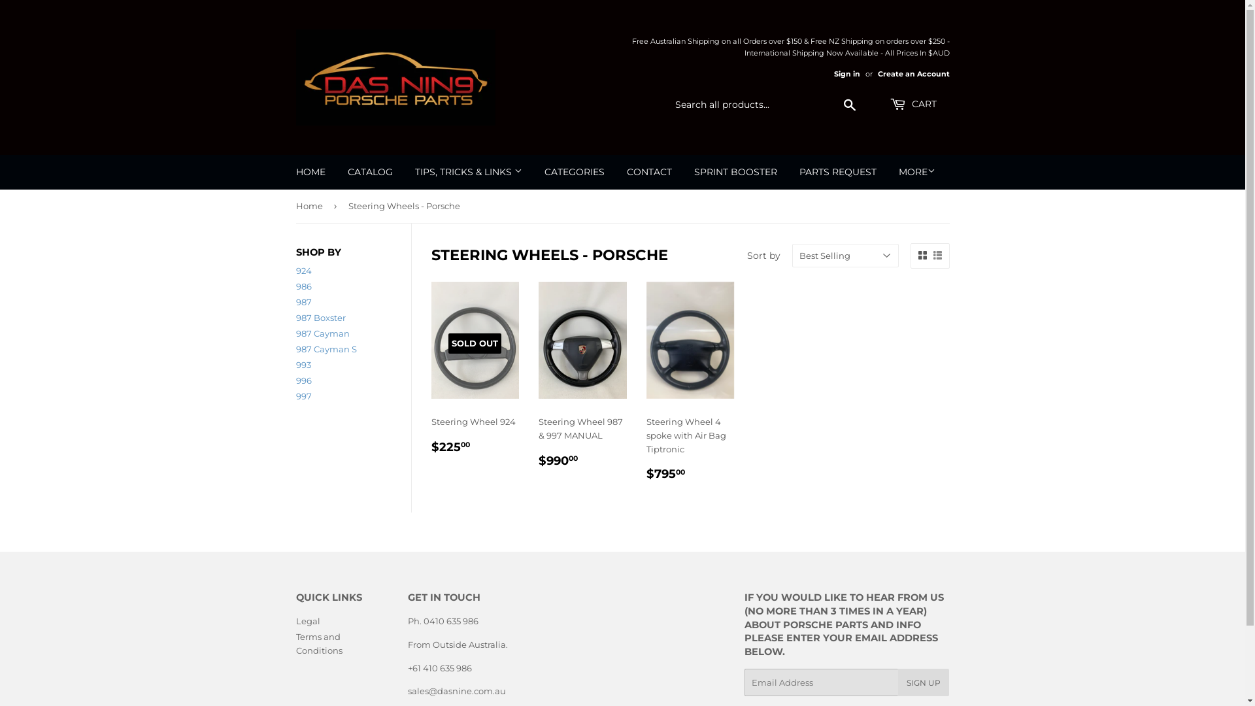  What do you see at coordinates (735, 172) in the screenshot?
I see `SPRINT BOOSTER` at bounding box center [735, 172].